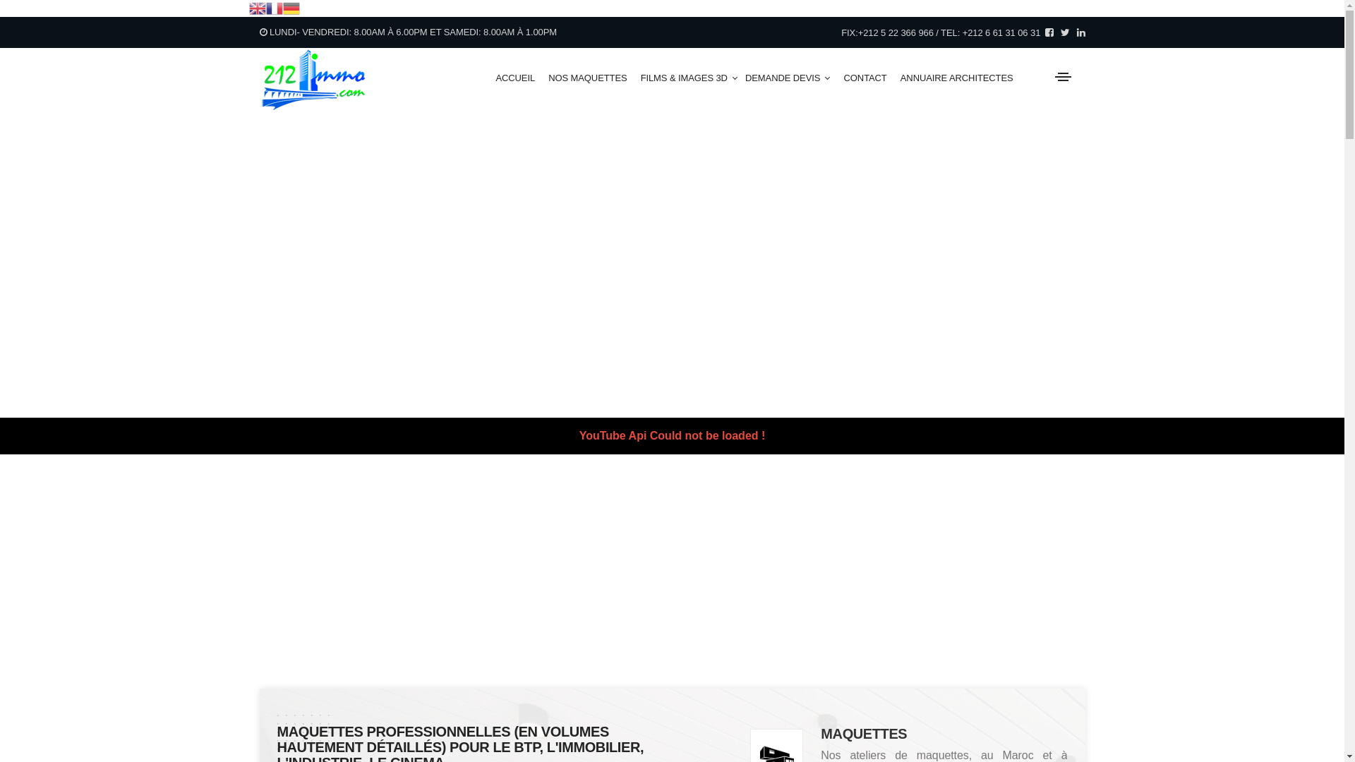 The height and width of the screenshot is (762, 1355). I want to click on ANNUAIRE ARCHITECTES, so click(968, 79).